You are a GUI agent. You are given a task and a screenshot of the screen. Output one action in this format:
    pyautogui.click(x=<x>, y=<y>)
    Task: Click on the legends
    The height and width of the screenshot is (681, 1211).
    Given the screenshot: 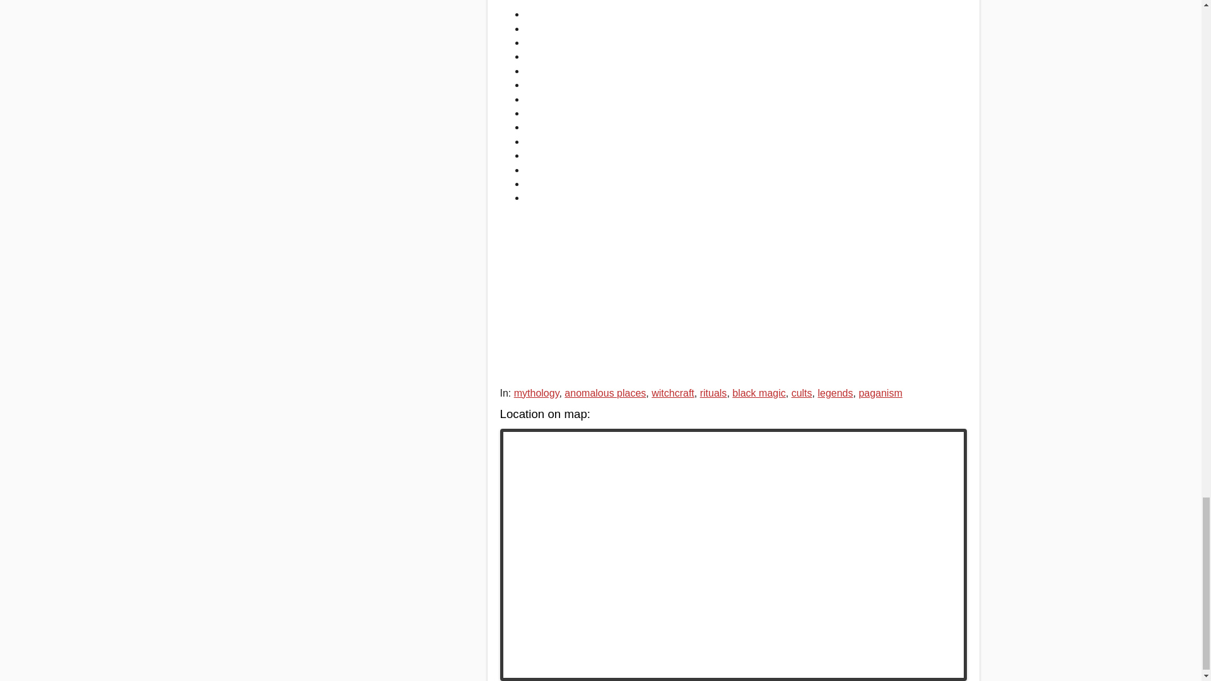 What is the action you would take?
    pyautogui.click(x=835, y=392)
    